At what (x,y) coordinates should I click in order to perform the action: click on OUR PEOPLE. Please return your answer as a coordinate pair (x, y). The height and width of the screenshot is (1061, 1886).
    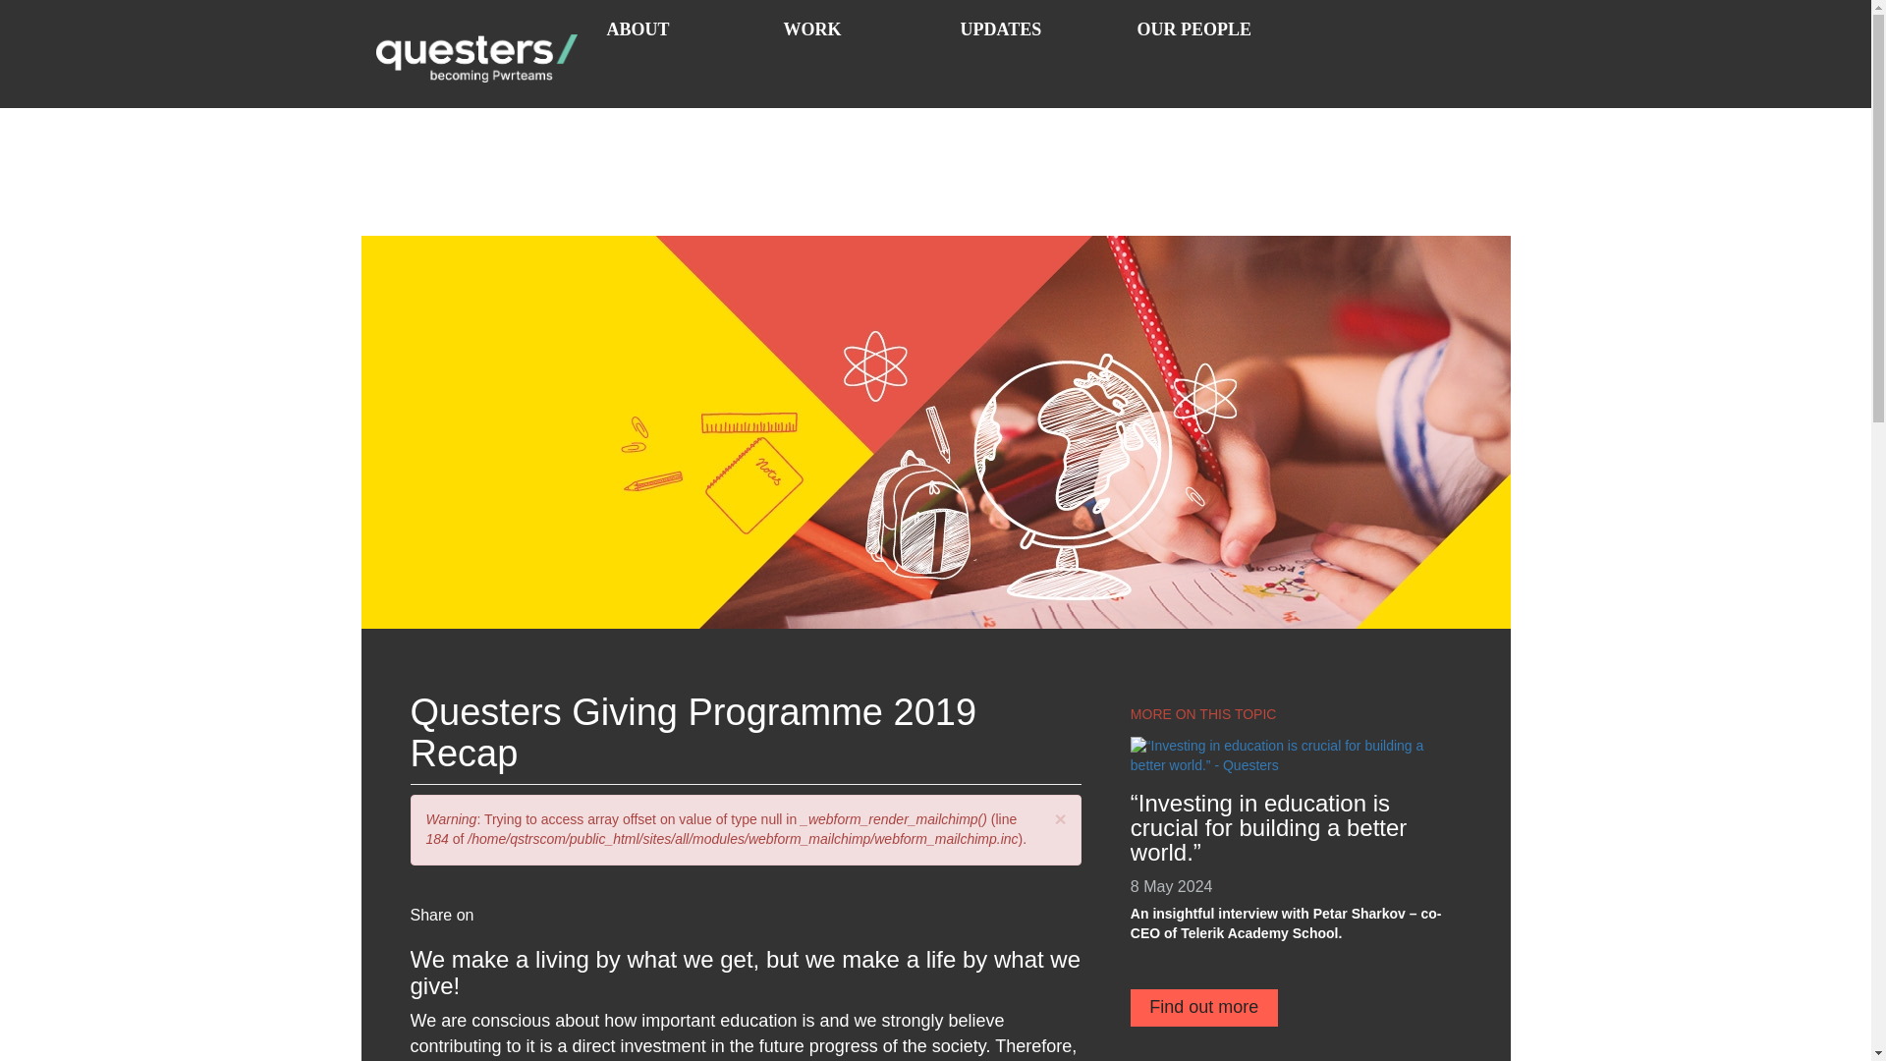
    Looking at the image, I should click on (1210, 46).